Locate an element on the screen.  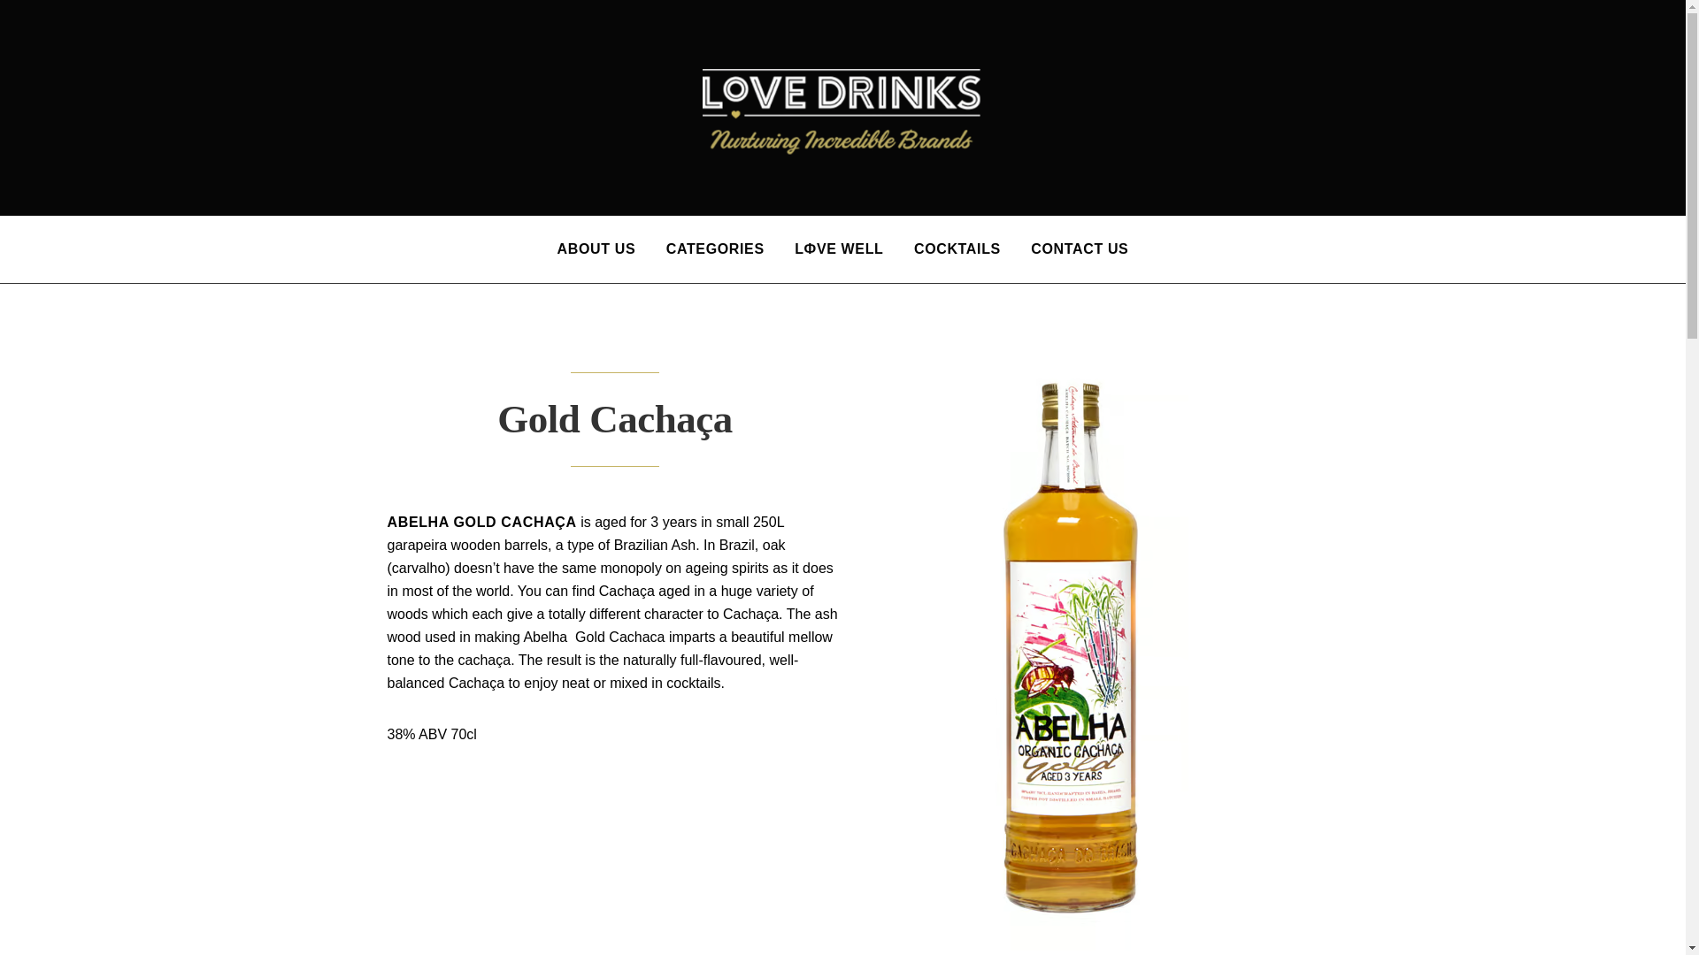
COCKTAILS is located at coordinates (957, 249).